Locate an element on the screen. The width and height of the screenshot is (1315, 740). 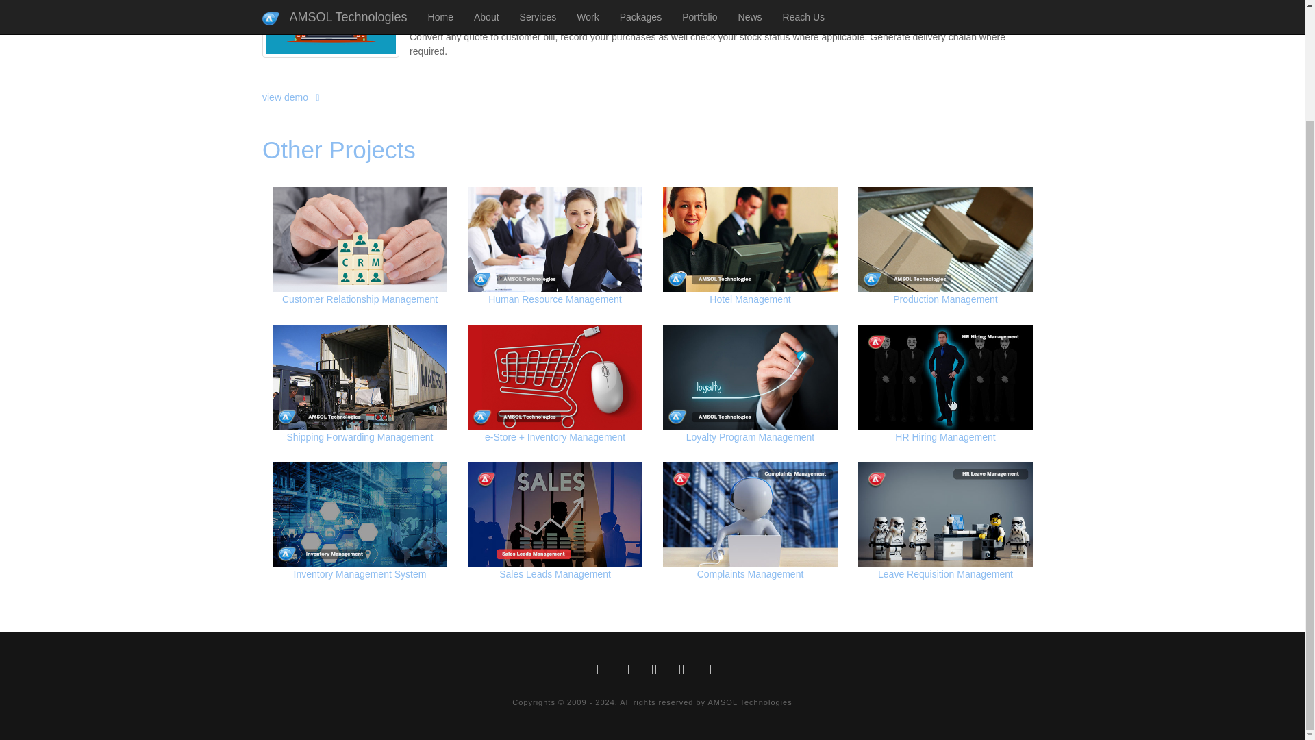
Customer Relationship Management is located at coordinates (426, 281).